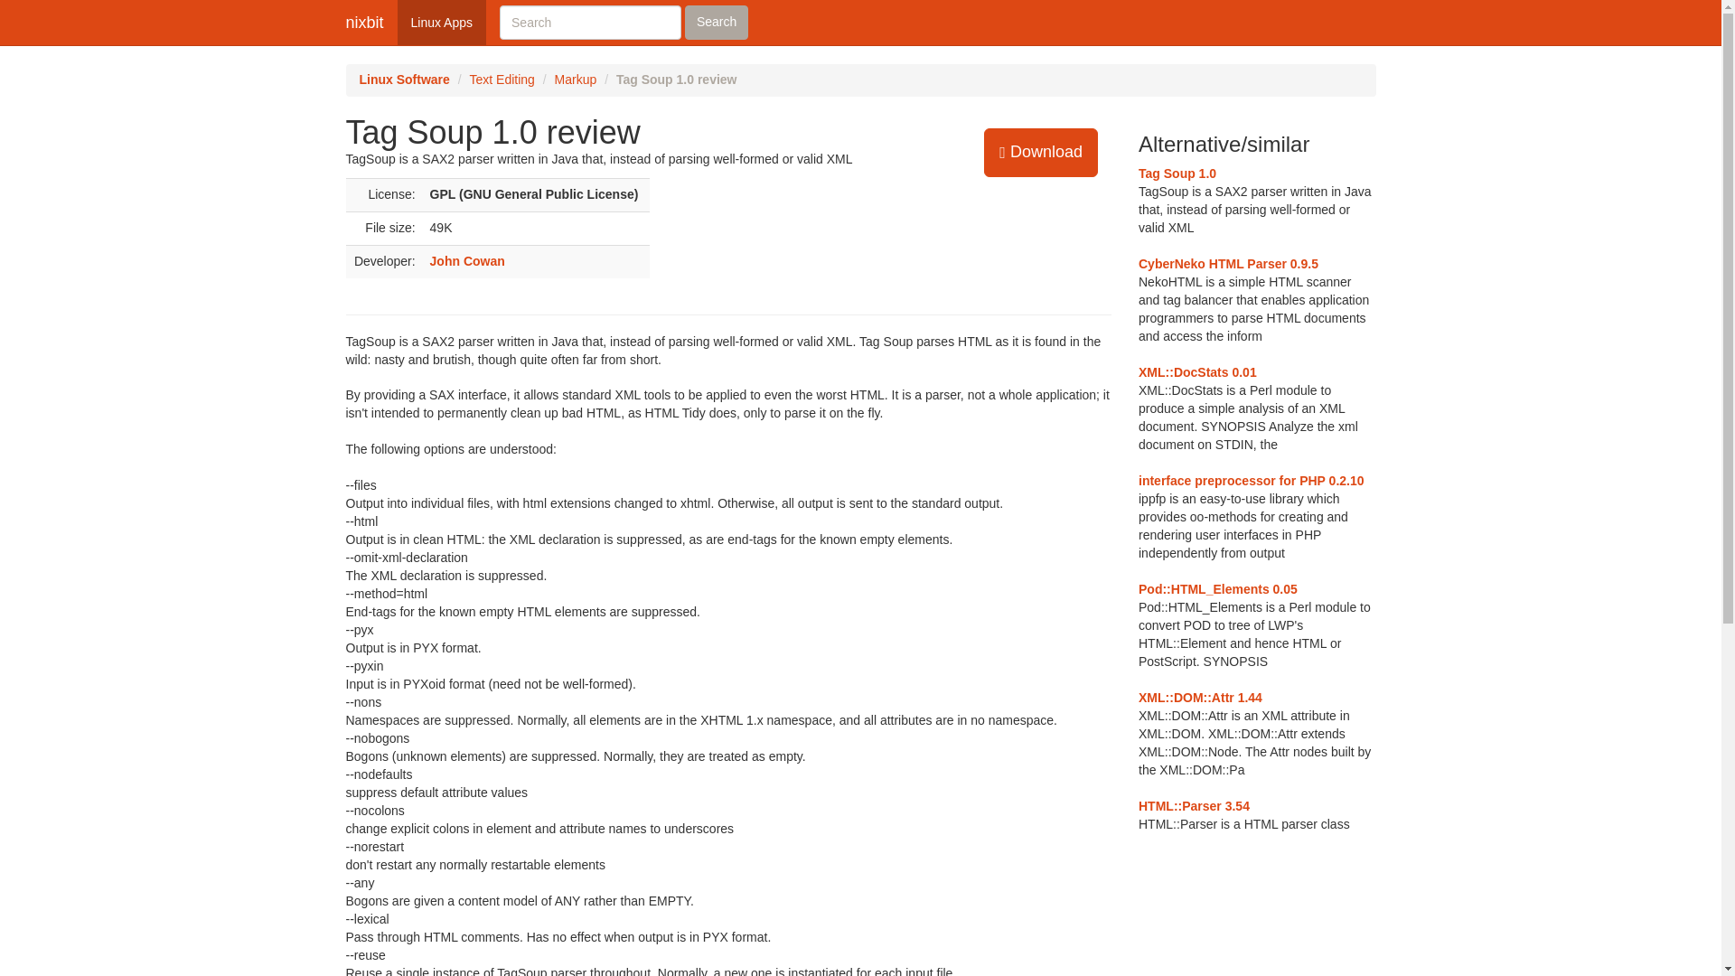 The width and height of the screenshot is (1735, 976). I want to click on John Cowan, so click(467, 260).